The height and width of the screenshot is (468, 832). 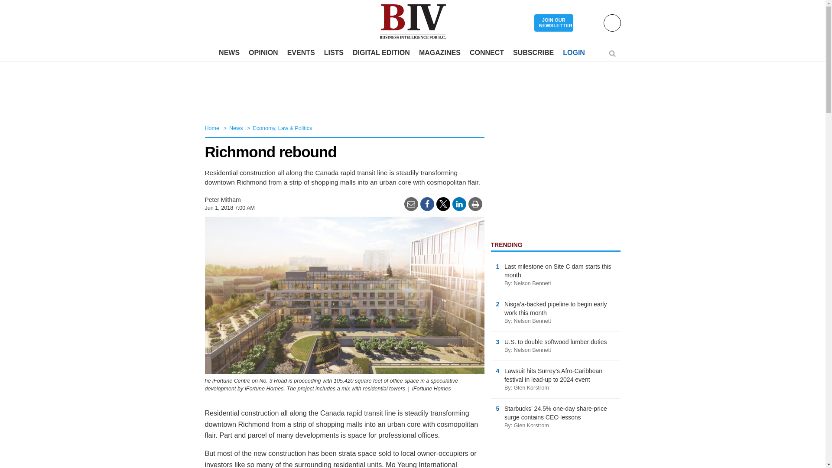 What do you see at coordinates (263, 53) in the screenshot?
I see `OPINION` at bounding box center [263, 53].